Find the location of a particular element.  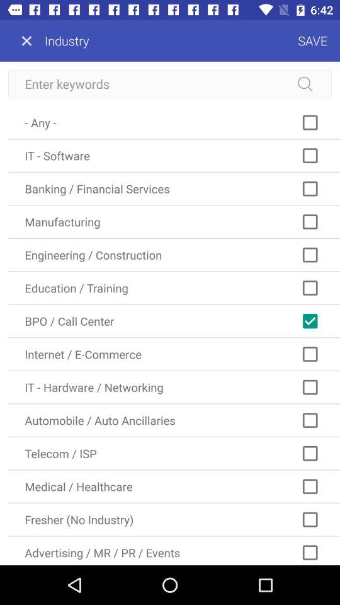

tap the item below the telecom / isp item is located at coordinates (174, 487).